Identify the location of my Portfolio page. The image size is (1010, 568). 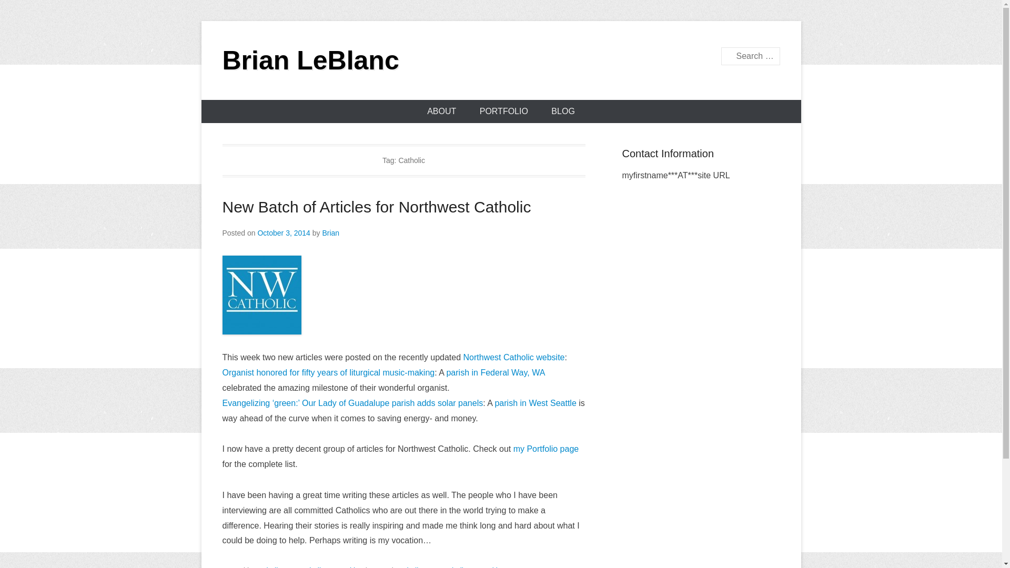
(546, 448).